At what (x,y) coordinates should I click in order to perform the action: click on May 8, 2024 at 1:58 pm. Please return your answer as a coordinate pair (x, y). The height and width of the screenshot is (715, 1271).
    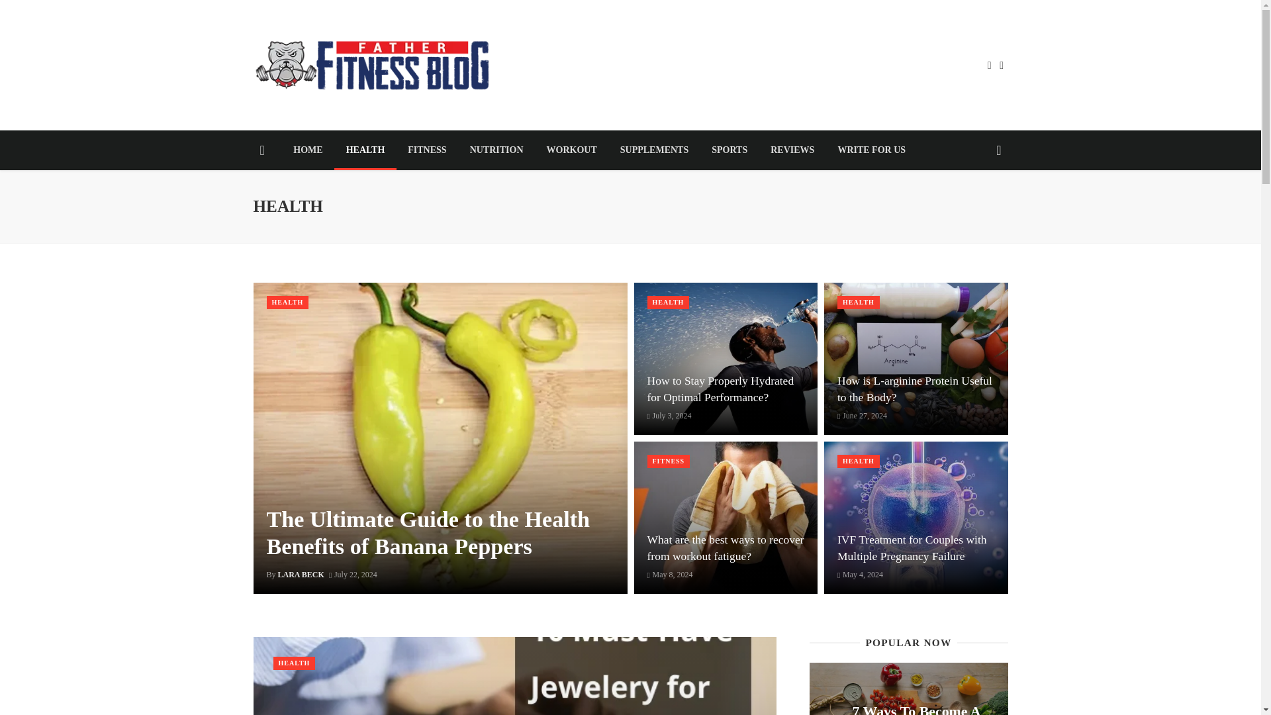
    Looking at the image, I should click on (670, 574).